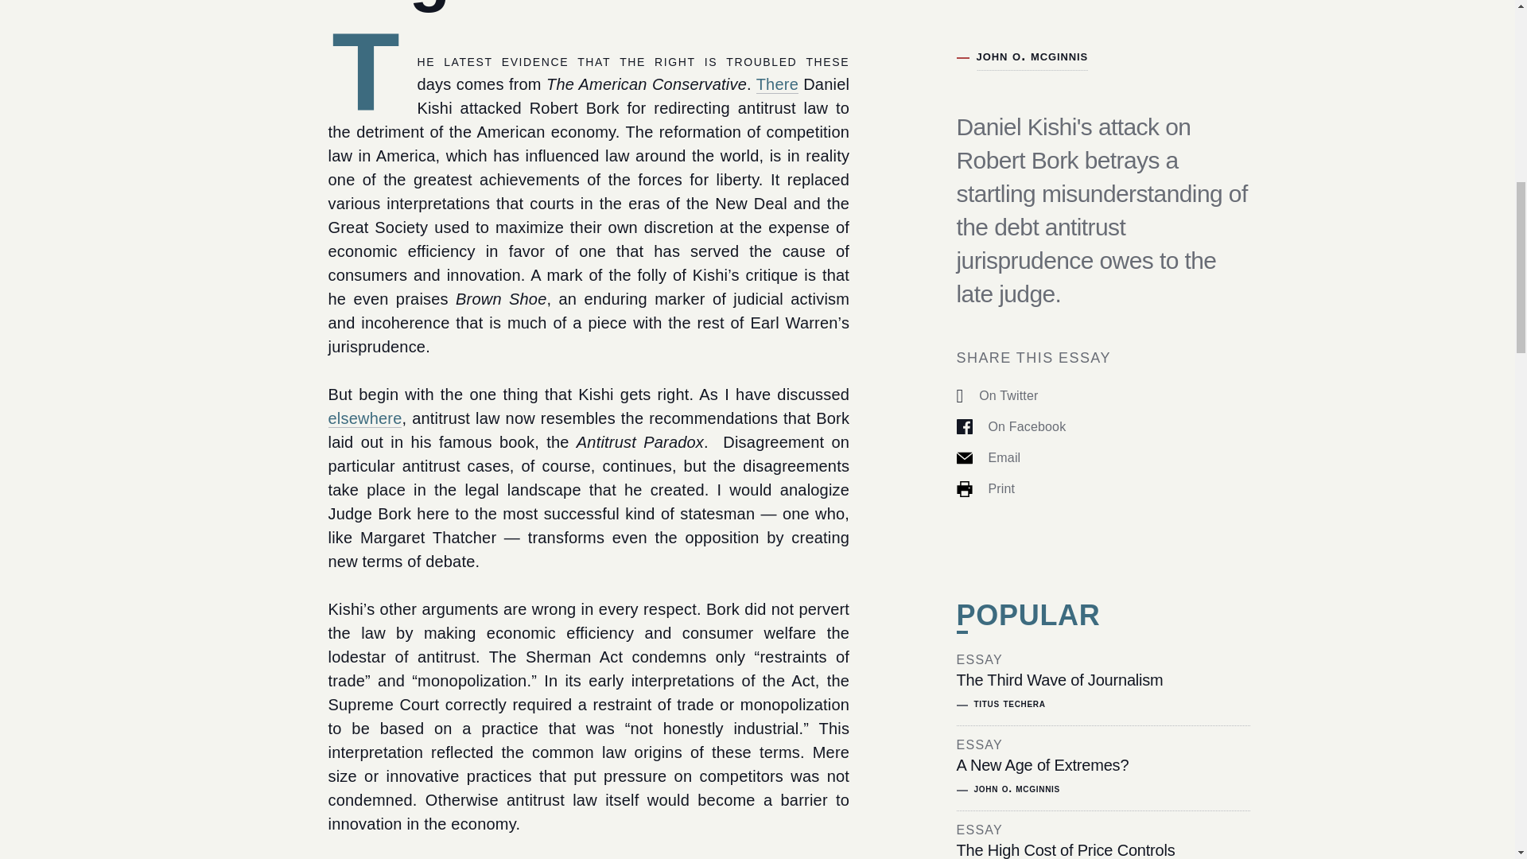 This screenshot has height=859, width=1527. I want to click on elsewhere, so click(364, 418).